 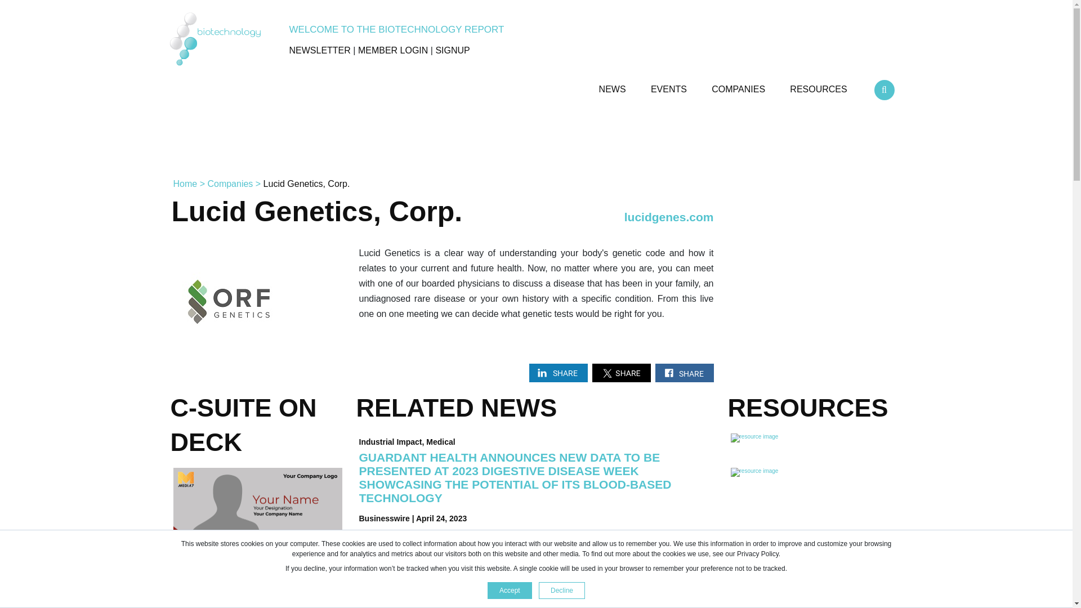 I want to click on Advertisement, so click(x=535, y=142).